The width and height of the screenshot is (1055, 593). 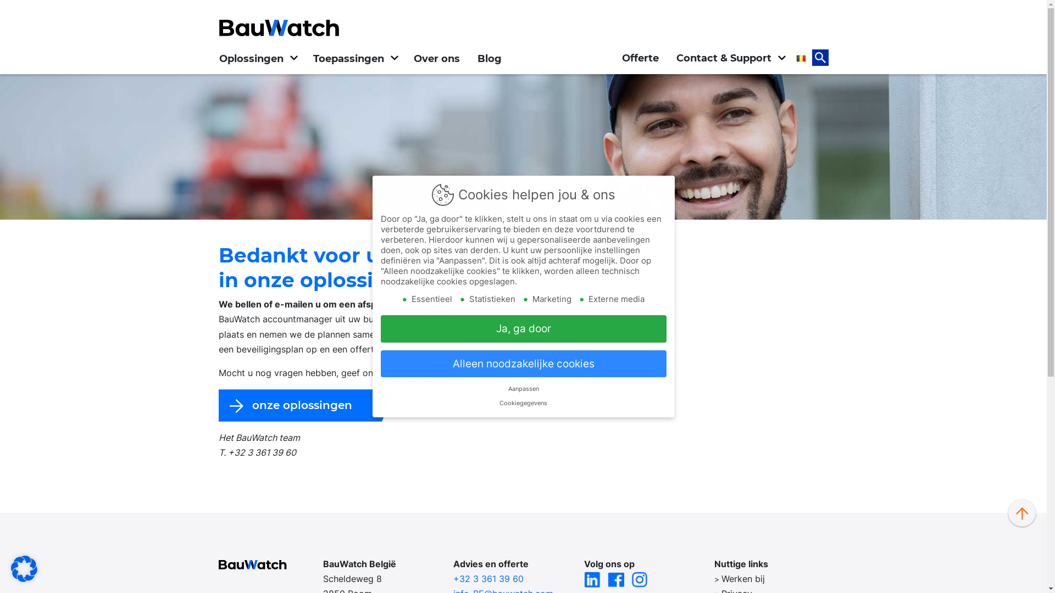 I want to click on Over ons, so click(x=436, y=59).